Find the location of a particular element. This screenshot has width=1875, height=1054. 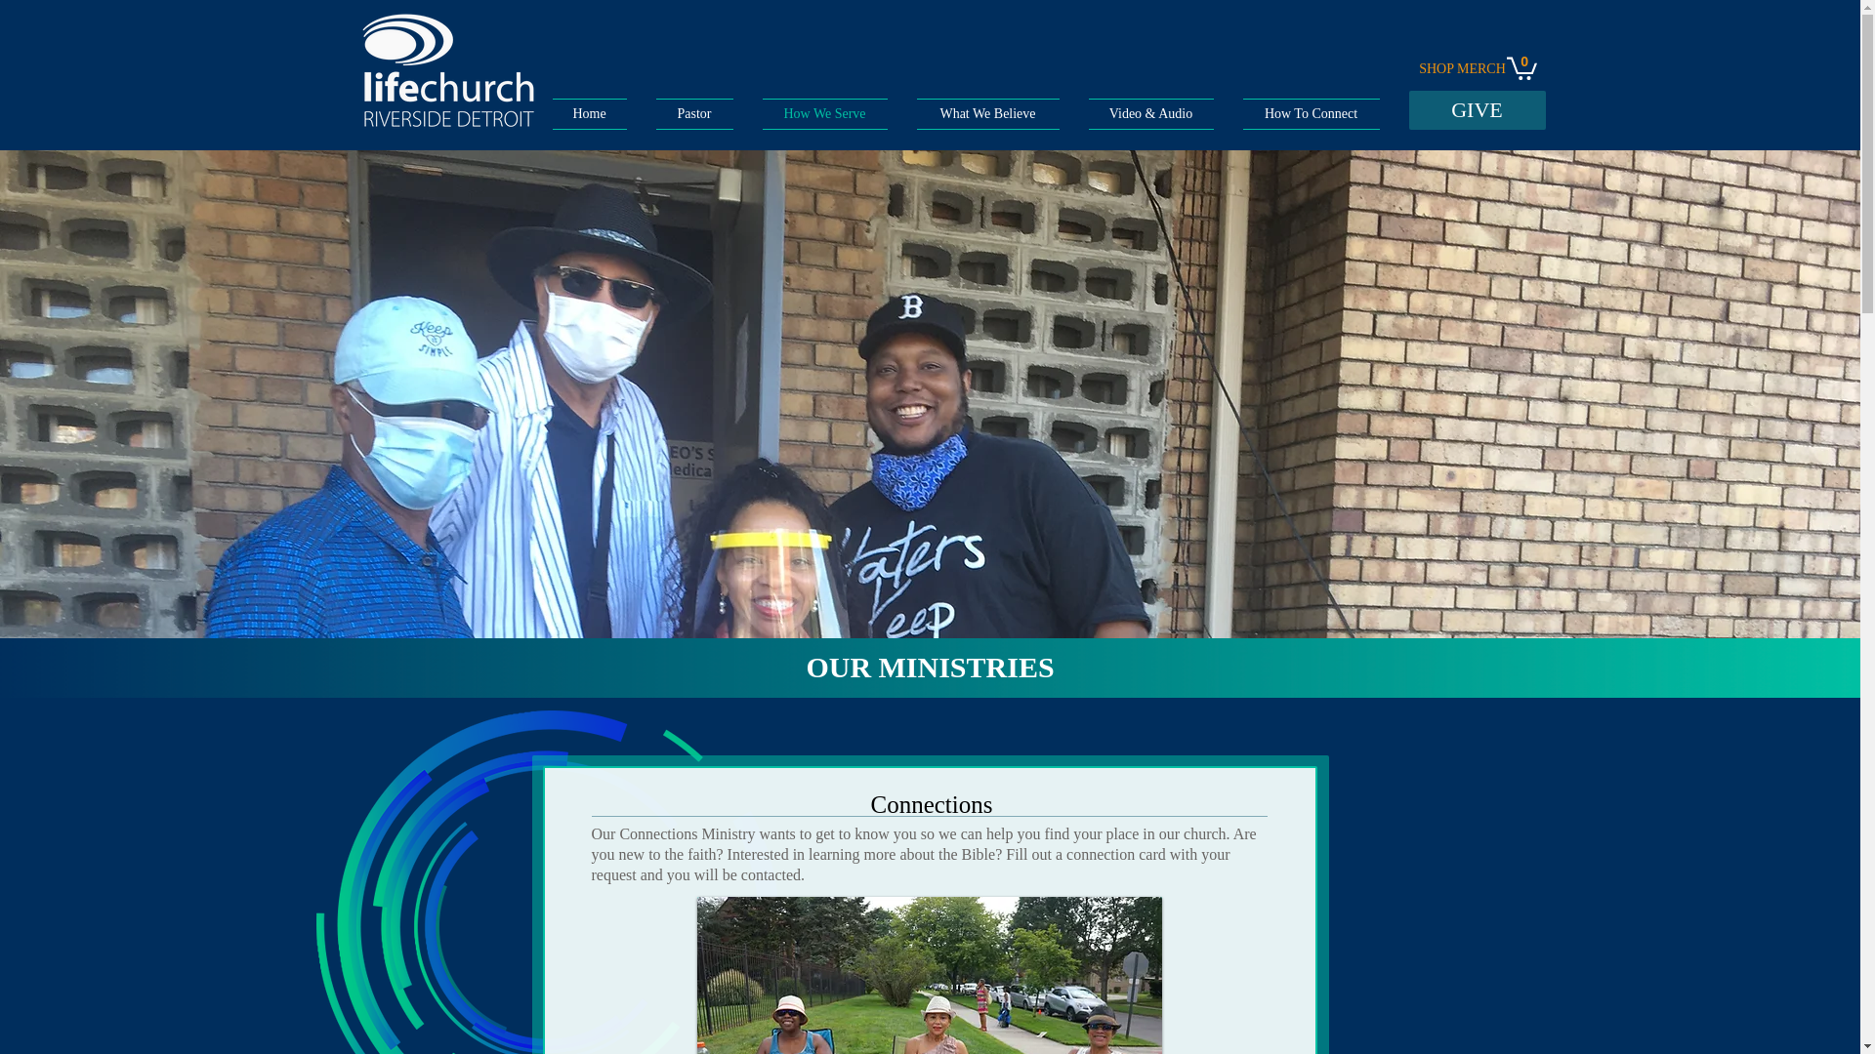

Pastor is located at coordinates (693, 113).